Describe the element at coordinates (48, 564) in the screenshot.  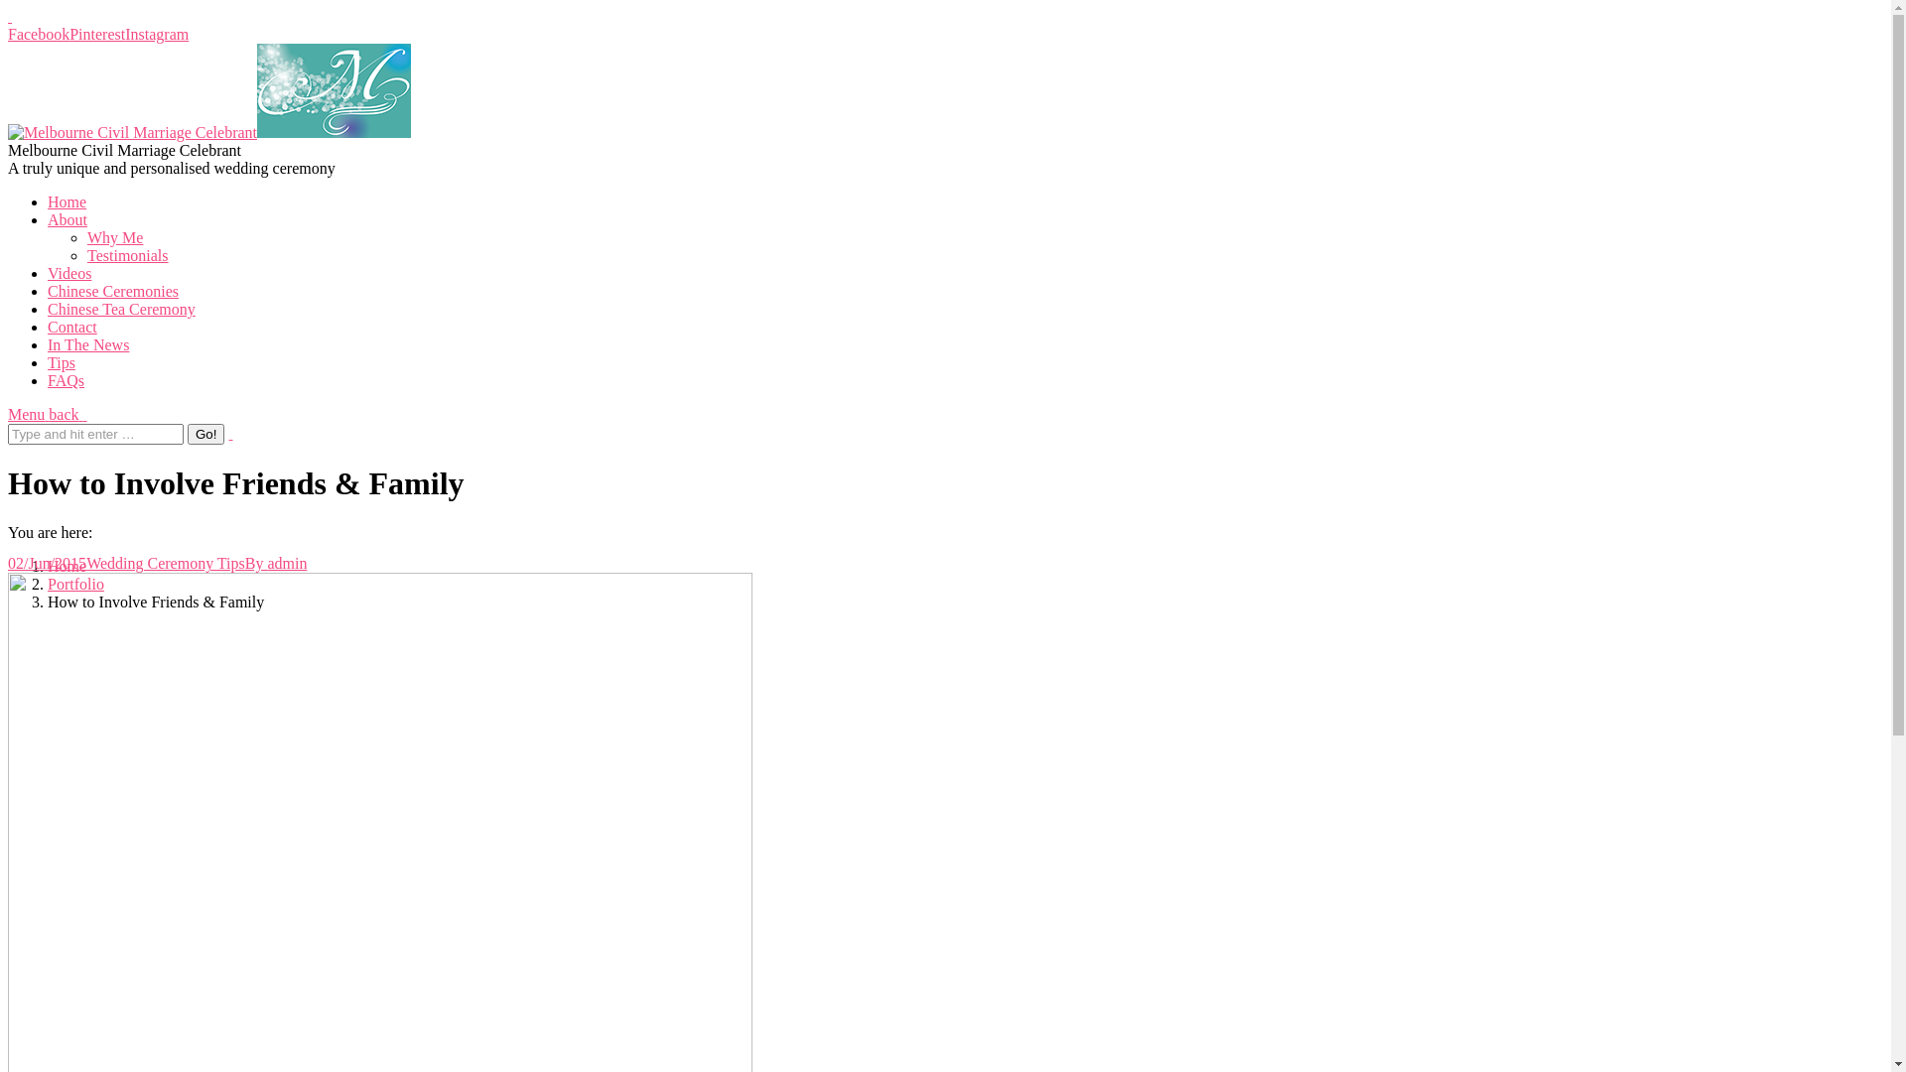
I see `02/Jun/2015` at that location.